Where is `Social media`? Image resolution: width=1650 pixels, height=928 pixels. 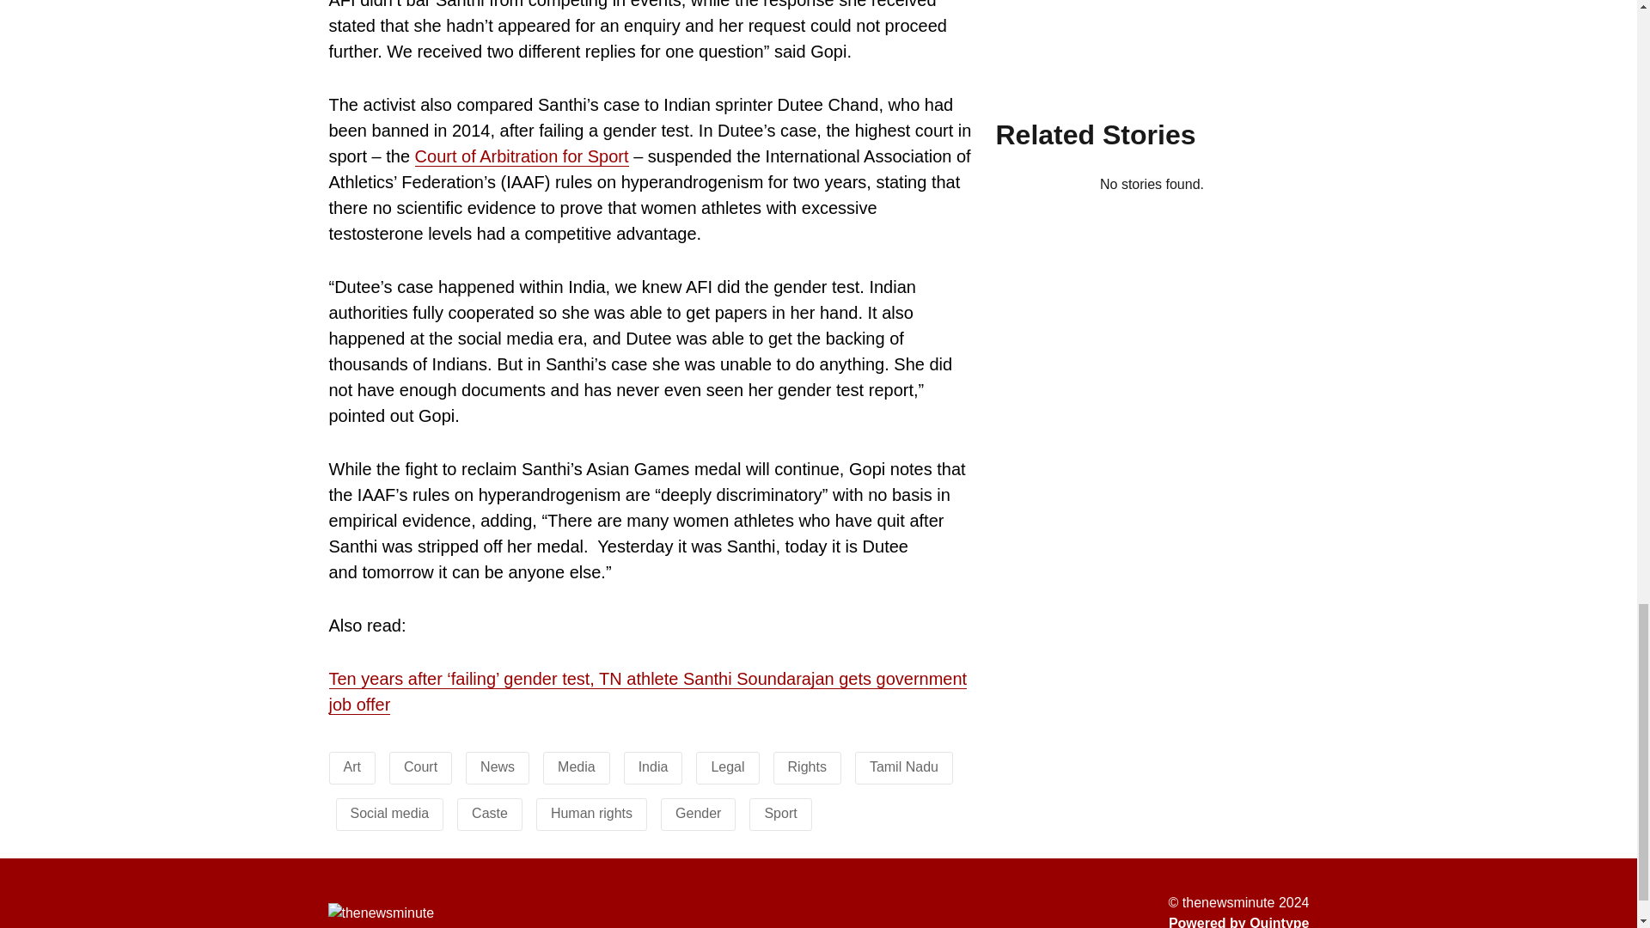 Social media is located at coordinates (389, 813).